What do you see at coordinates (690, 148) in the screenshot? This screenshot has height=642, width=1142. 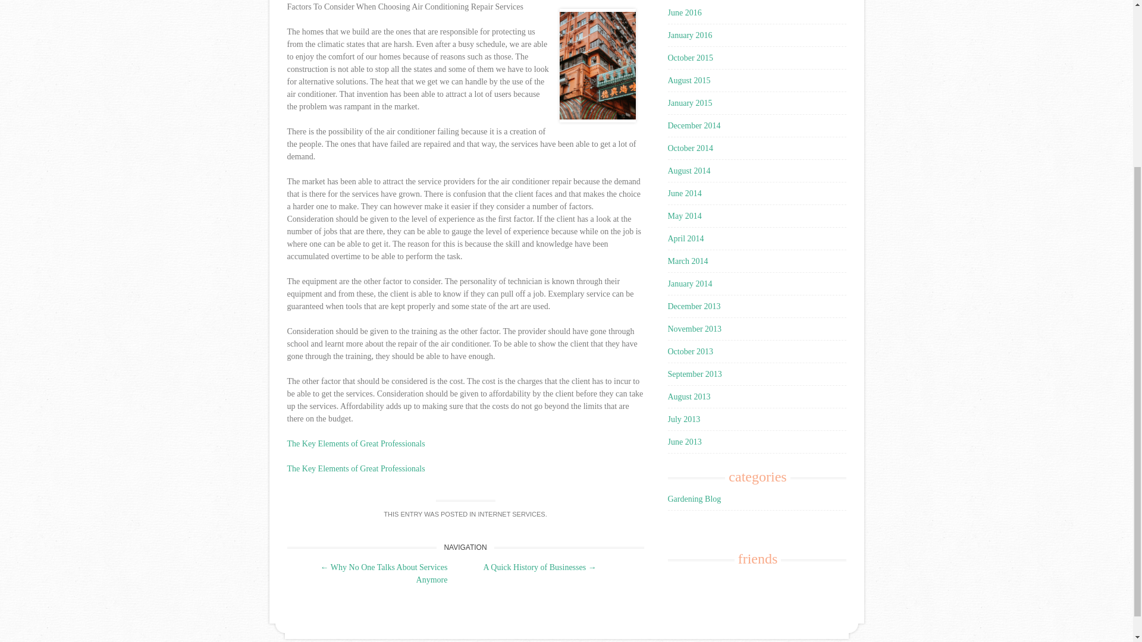 I see `October 2014` at bounding box center [690, 148].